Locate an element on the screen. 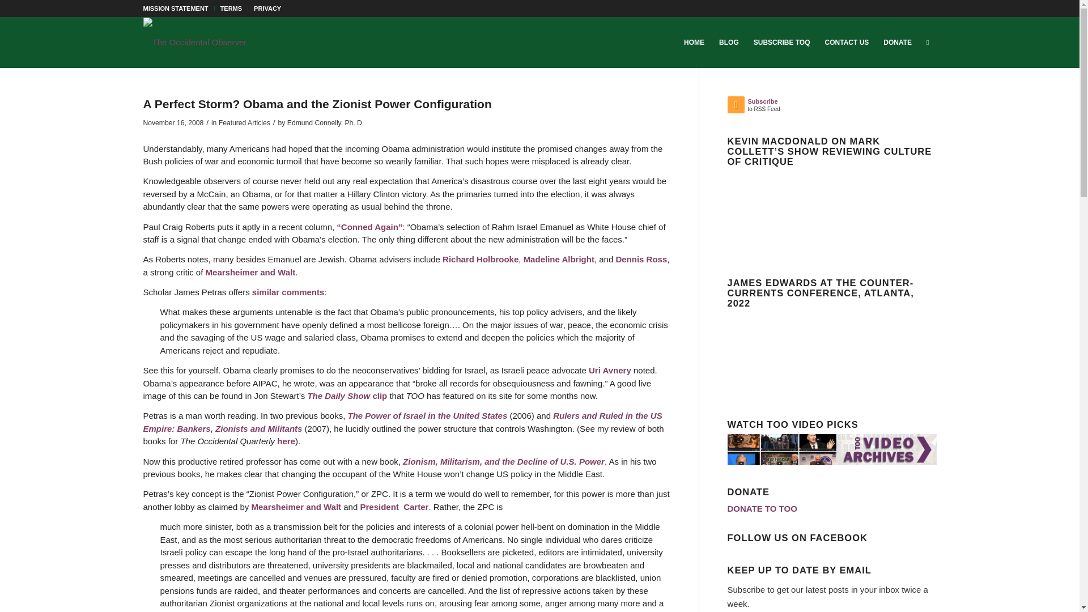 The width and height of the screenshot is (1088, 612). similar comments is located at coordinates (288, 291).